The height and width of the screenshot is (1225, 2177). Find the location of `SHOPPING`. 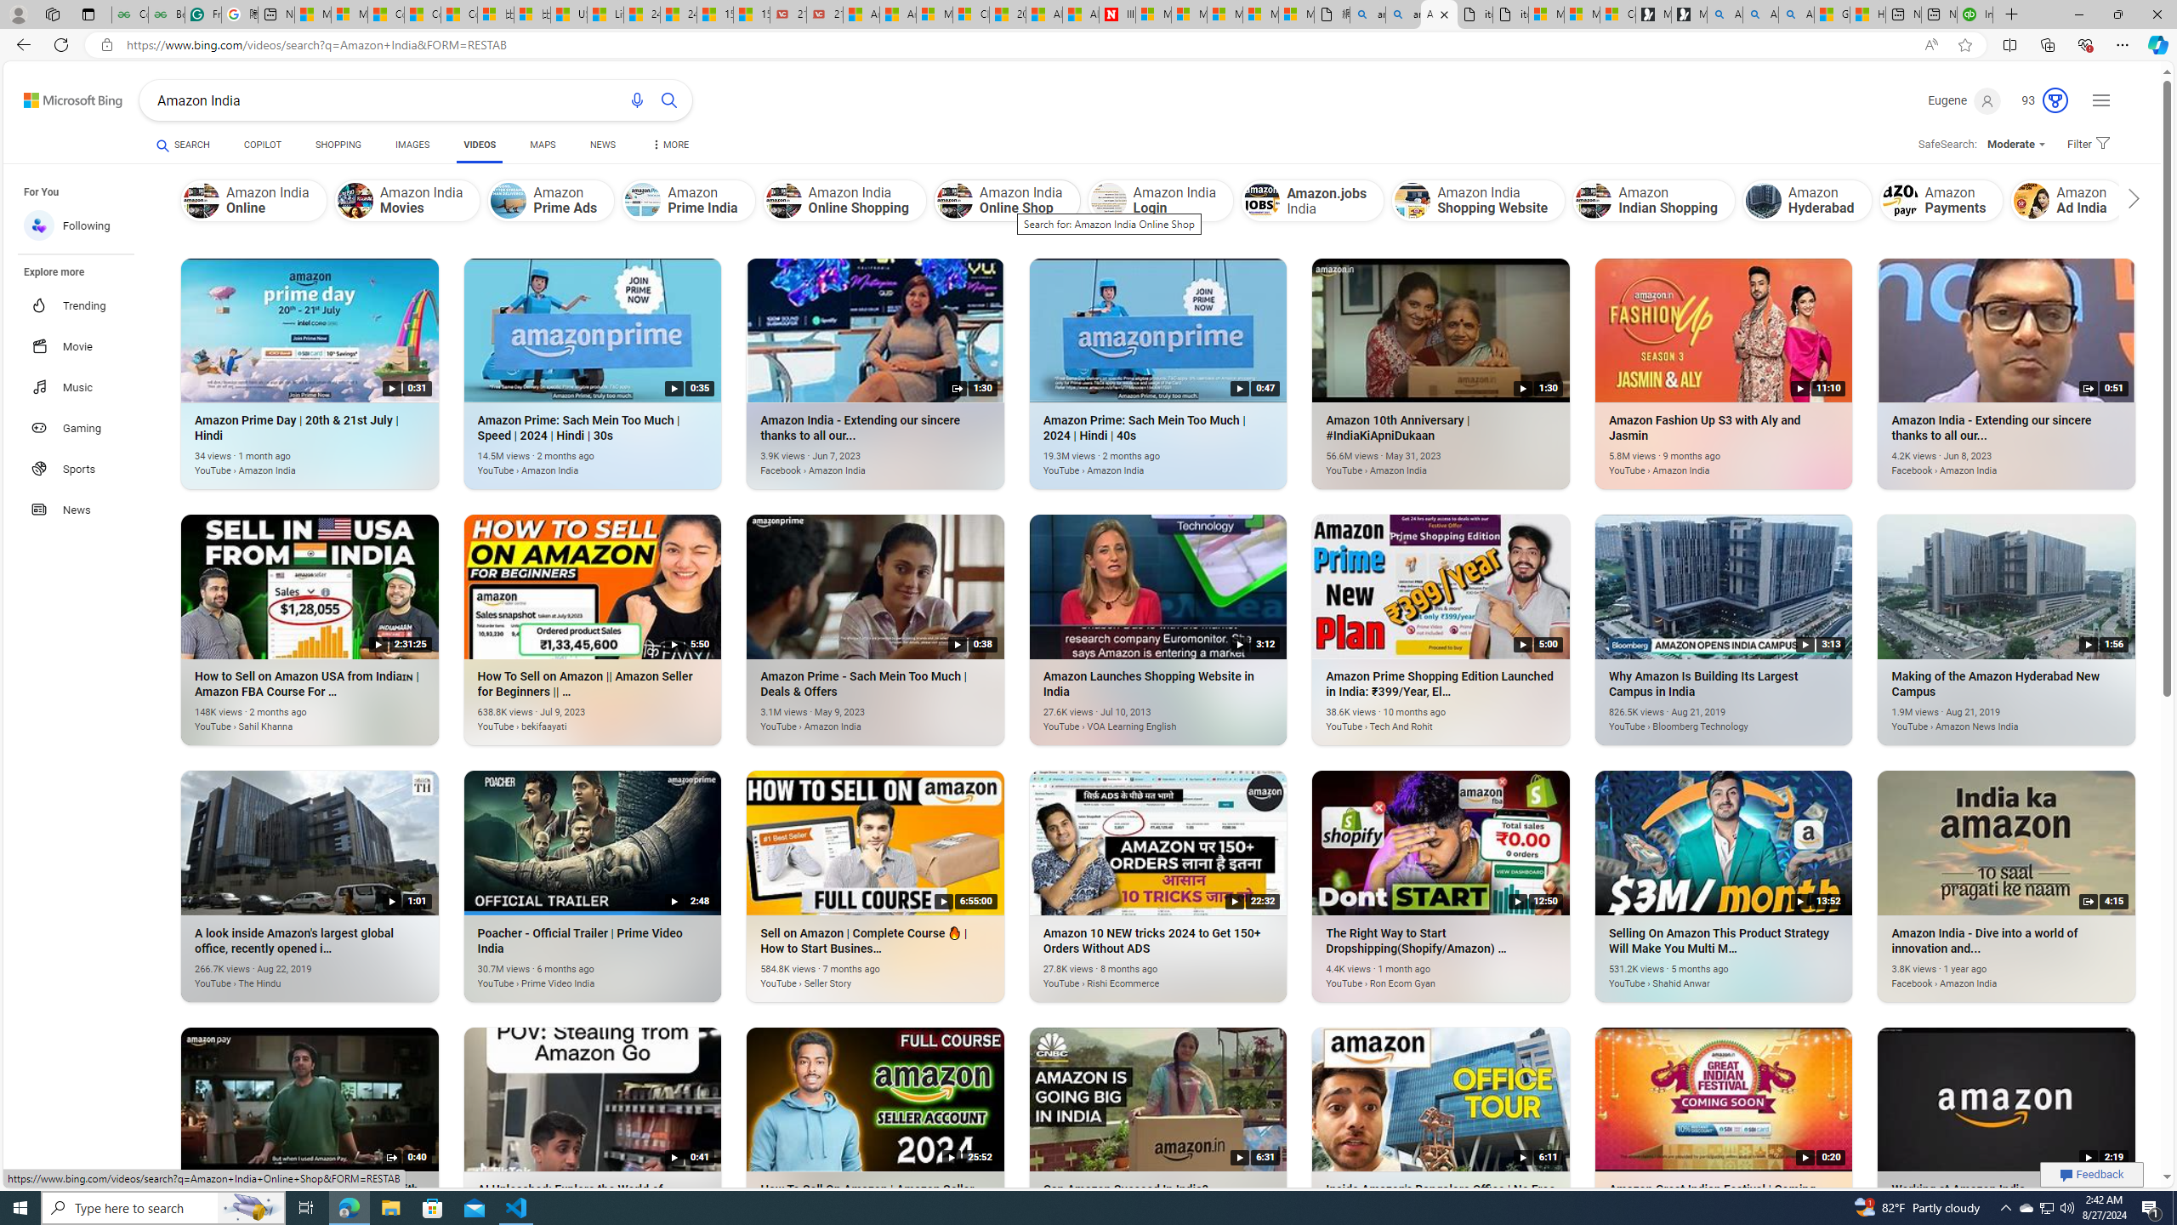

SHOPPING is located at coordinates (338, 145).